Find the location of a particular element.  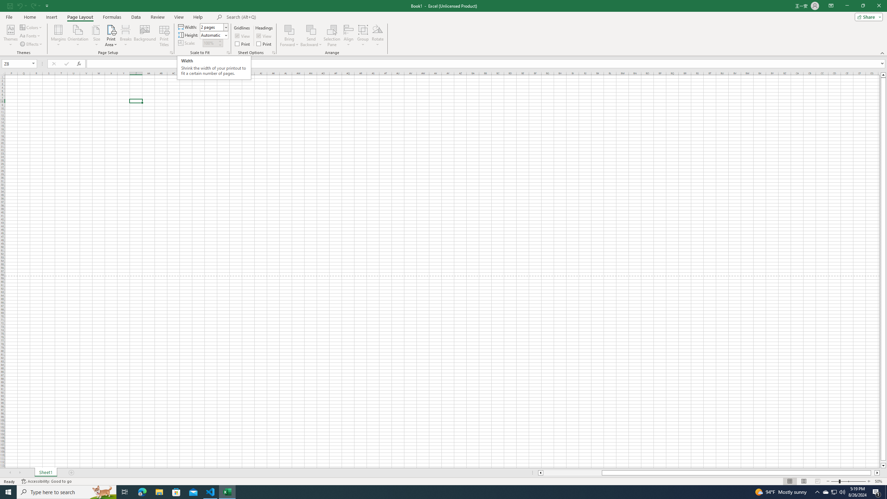

Accessibility Checker Accessibility: Good to go is located at coordinates (46, 481).